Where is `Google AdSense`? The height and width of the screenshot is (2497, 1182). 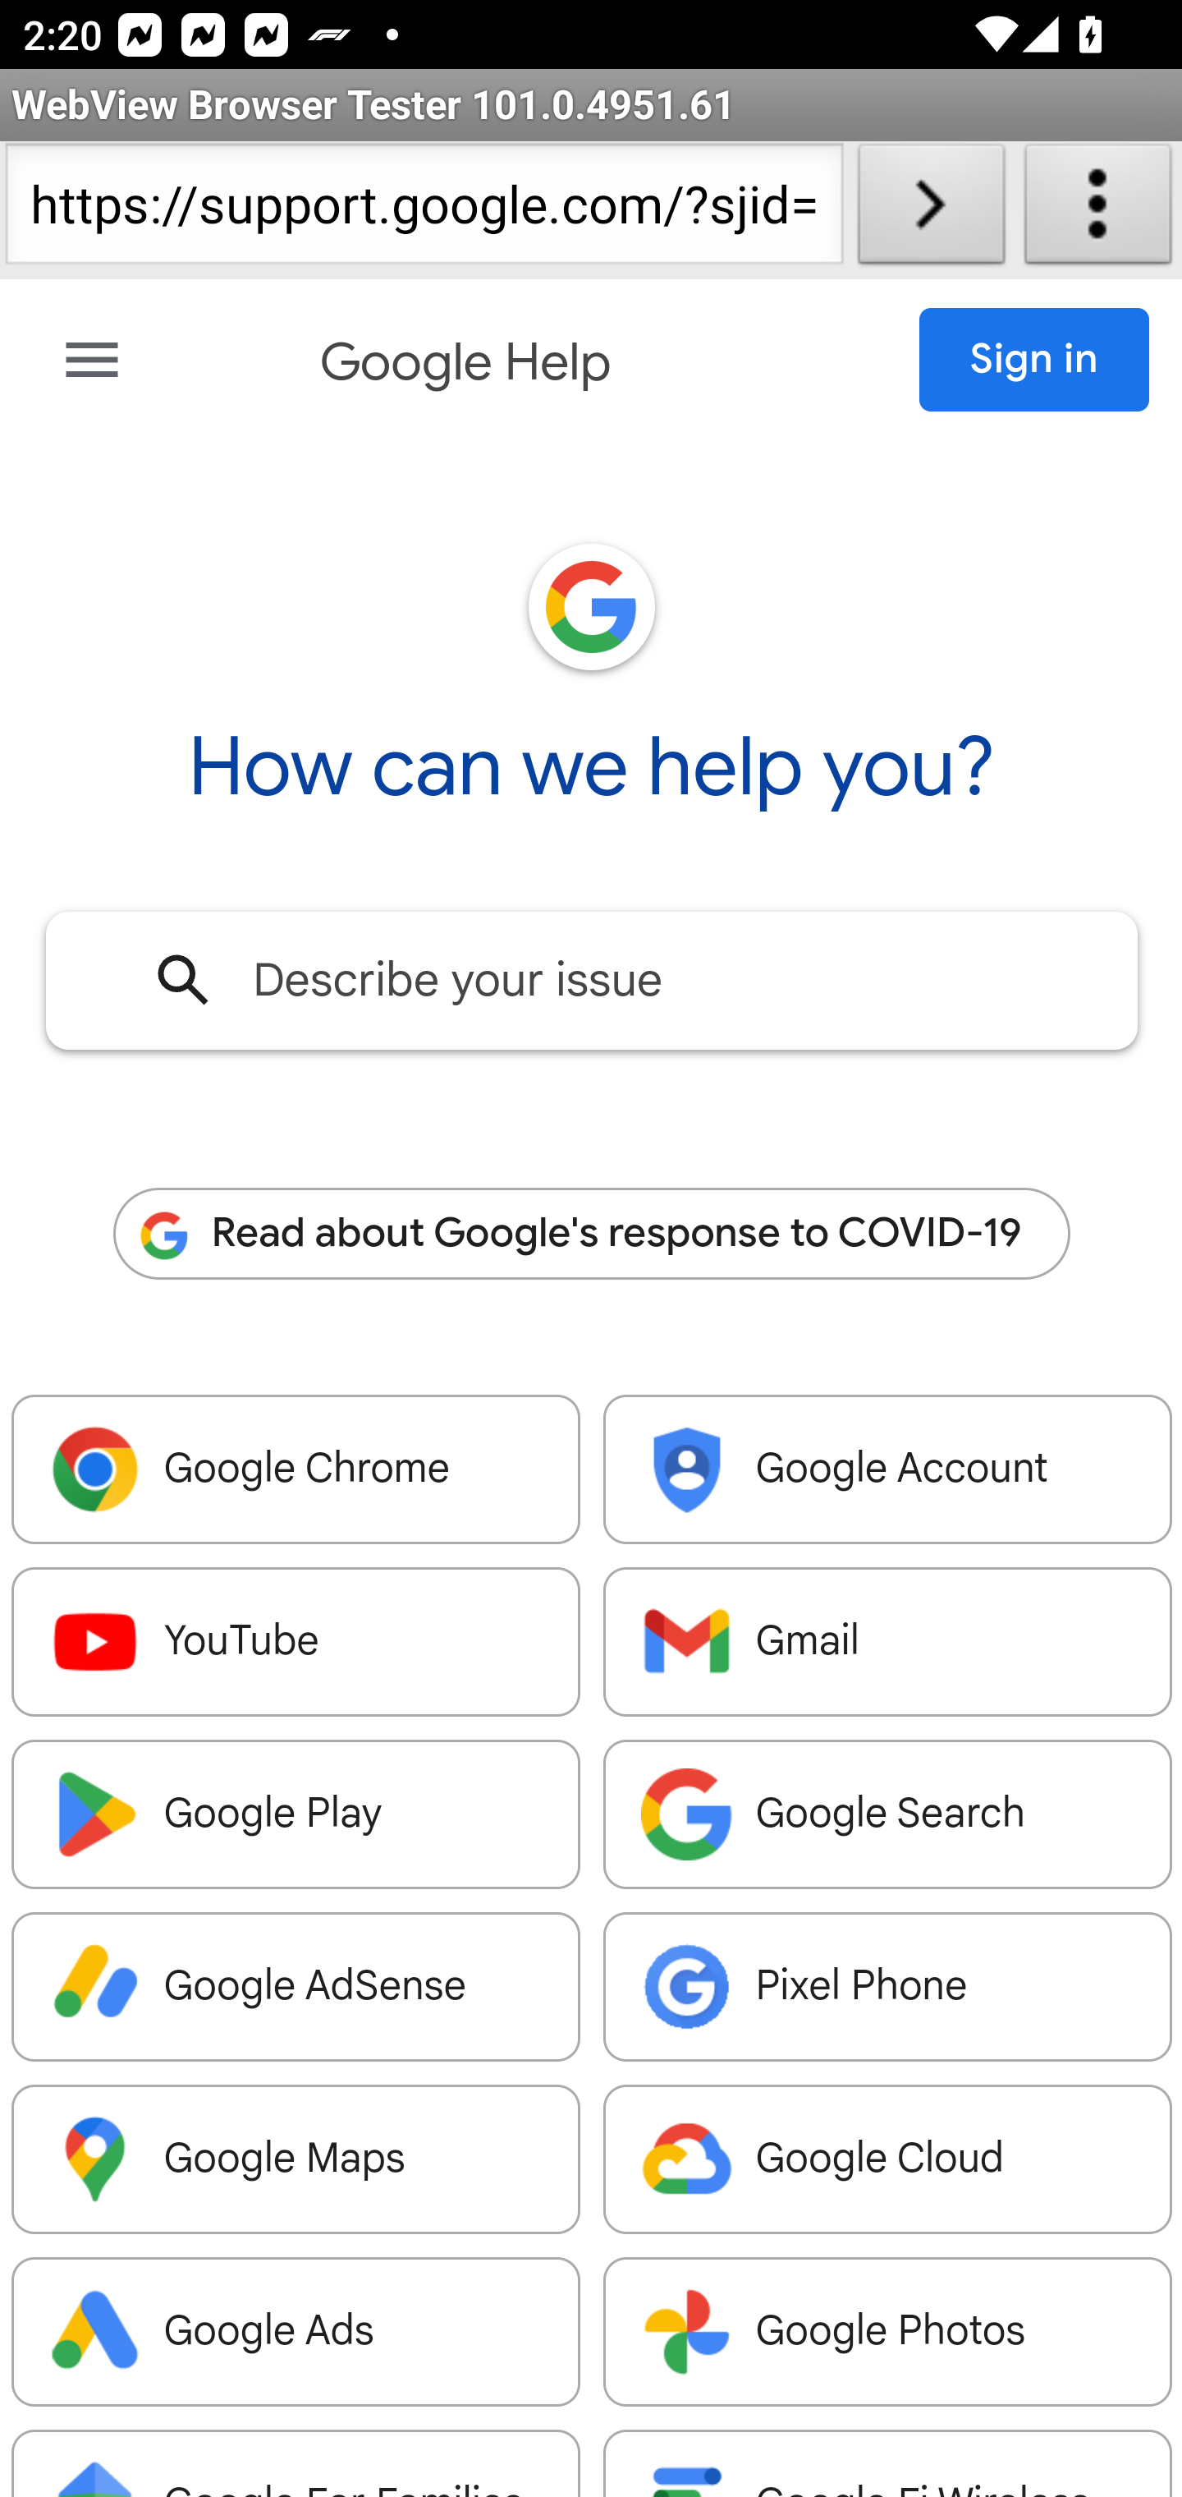 Google AdSense is located at coordinates (297, 1988).